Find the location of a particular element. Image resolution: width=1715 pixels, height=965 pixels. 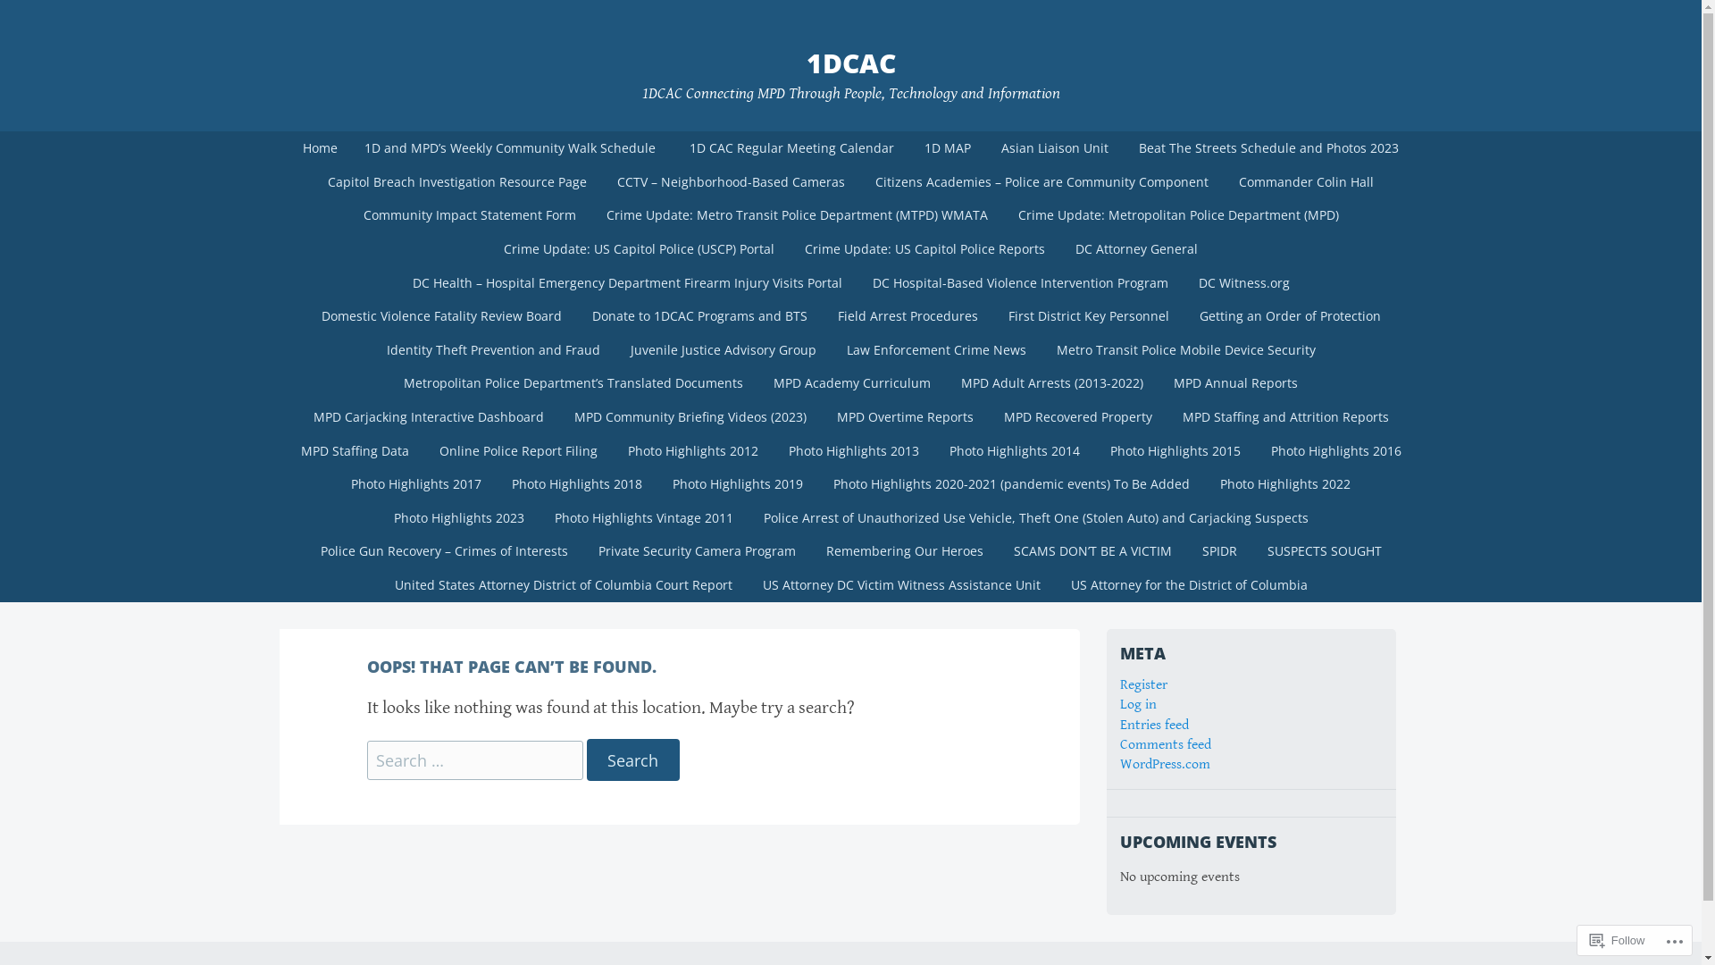

DC Witness.org is located at coordinates (1243, 283).